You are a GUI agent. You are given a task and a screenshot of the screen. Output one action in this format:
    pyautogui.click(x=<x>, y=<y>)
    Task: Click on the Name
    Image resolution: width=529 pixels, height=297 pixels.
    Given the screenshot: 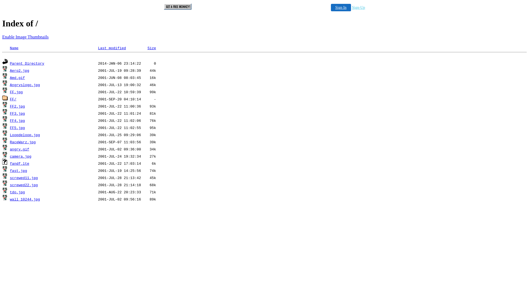 What is the action you would take?
    pyautogui.click(x=14, y=48)
    